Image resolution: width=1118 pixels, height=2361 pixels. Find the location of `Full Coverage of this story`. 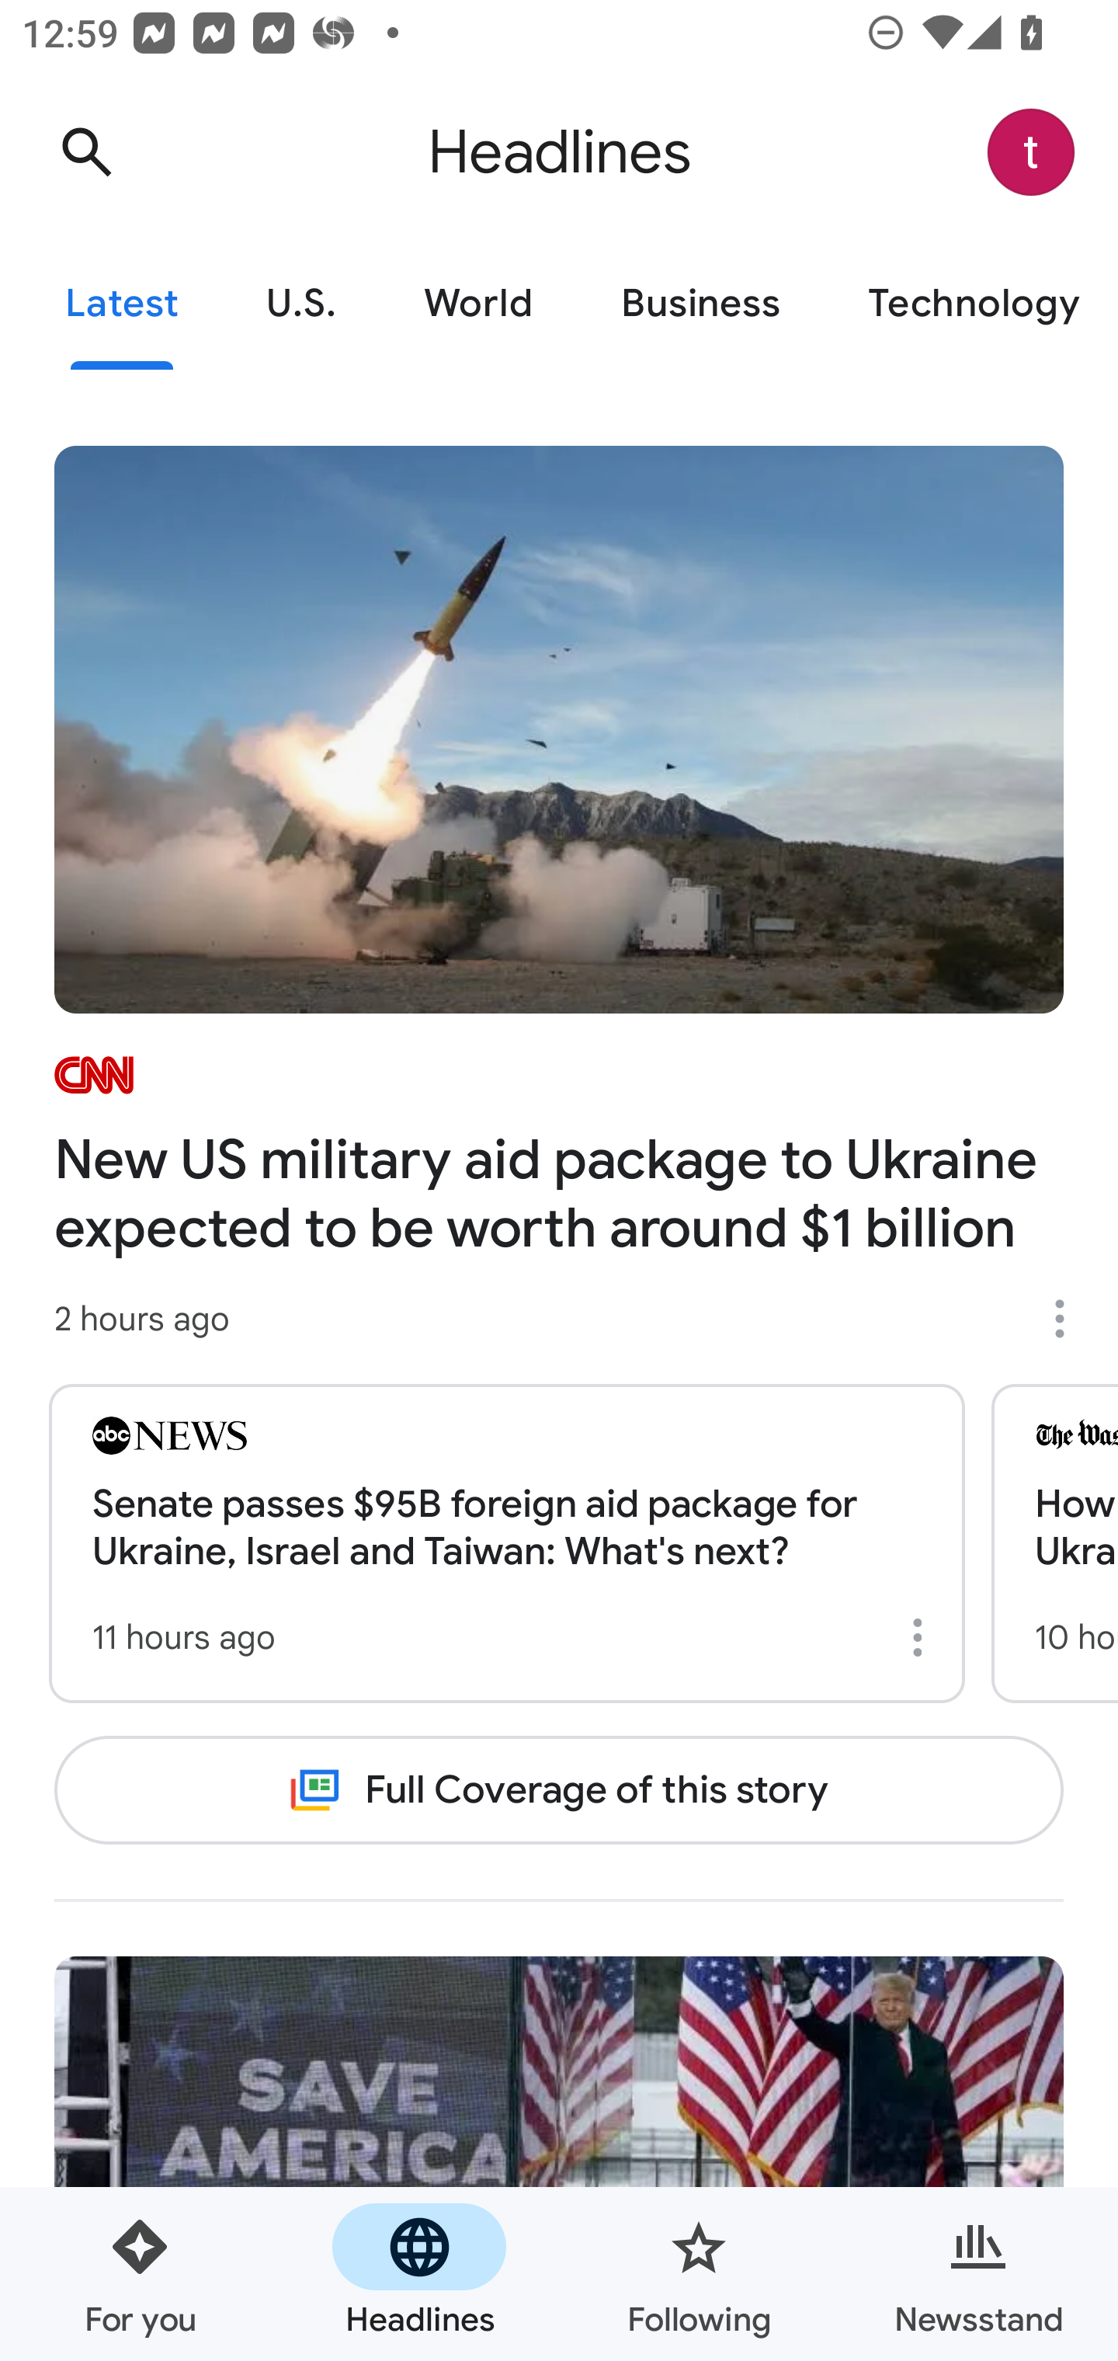

Full Coverage of this story is located at coordinates (559, 1789).